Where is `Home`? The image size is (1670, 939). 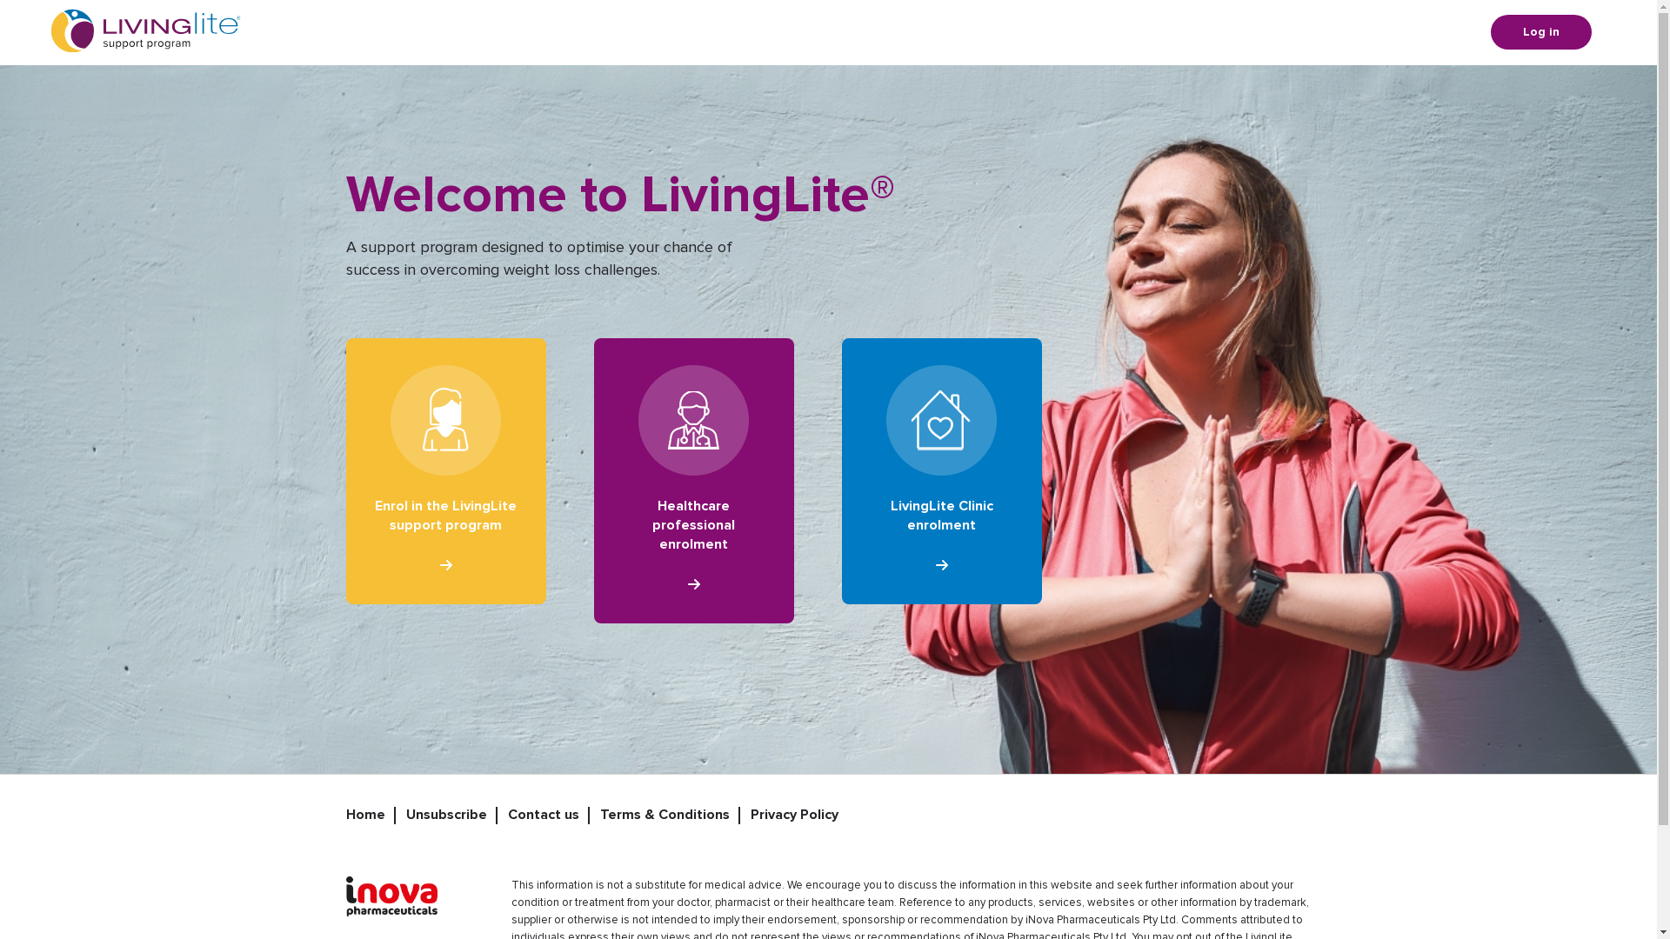 Home is located at coordinates (365, 815).